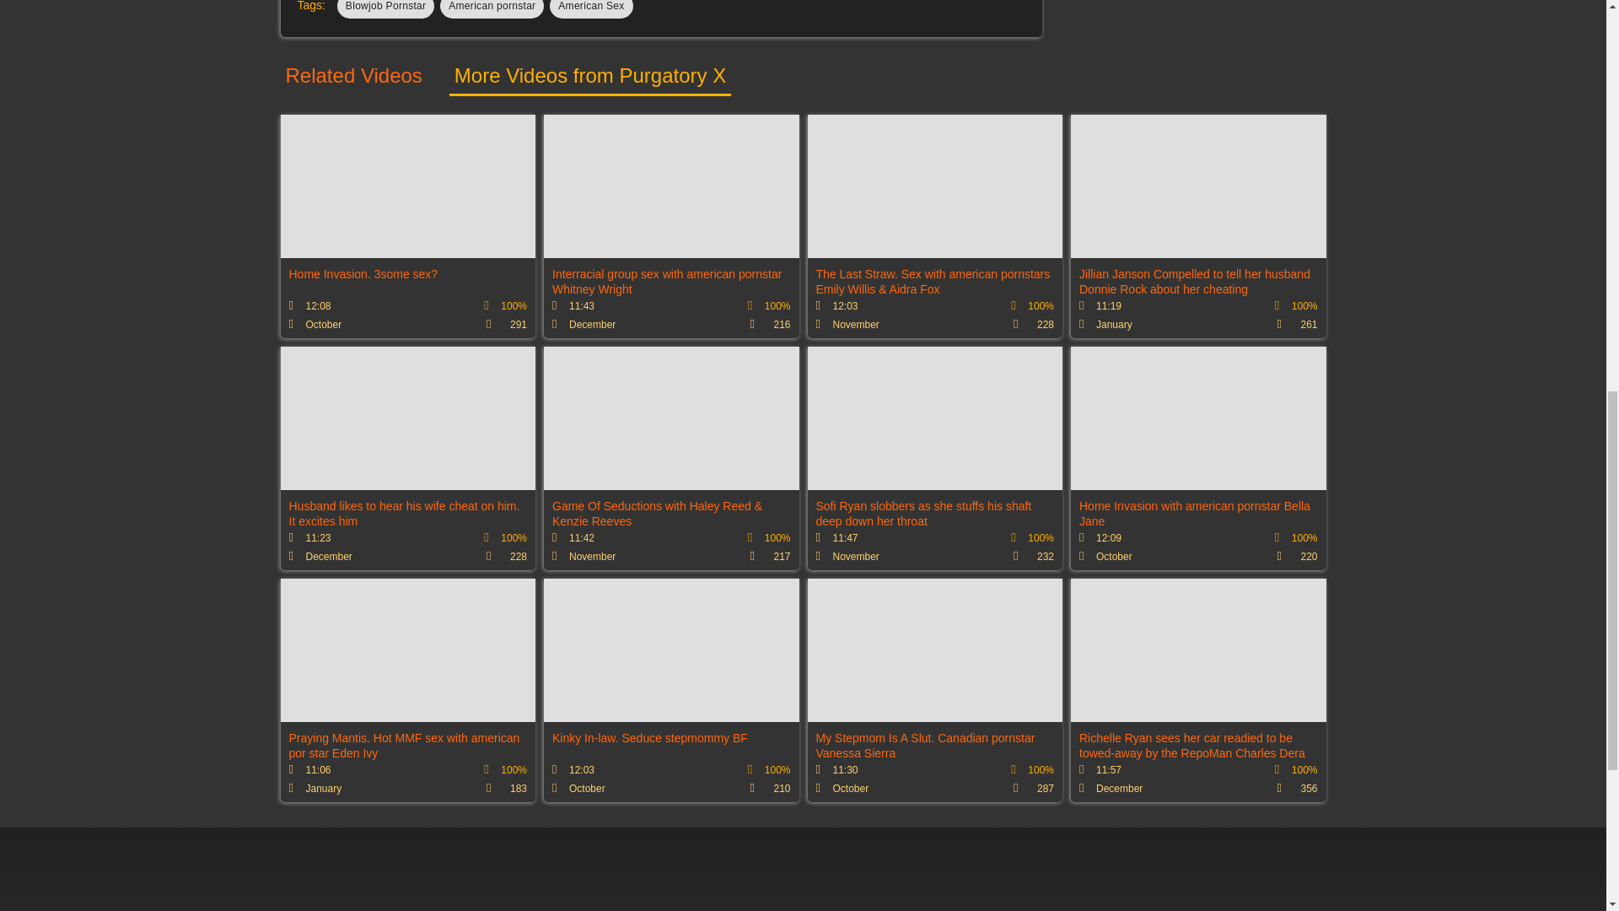  I want to click on American pornstar, so click(492, 8).